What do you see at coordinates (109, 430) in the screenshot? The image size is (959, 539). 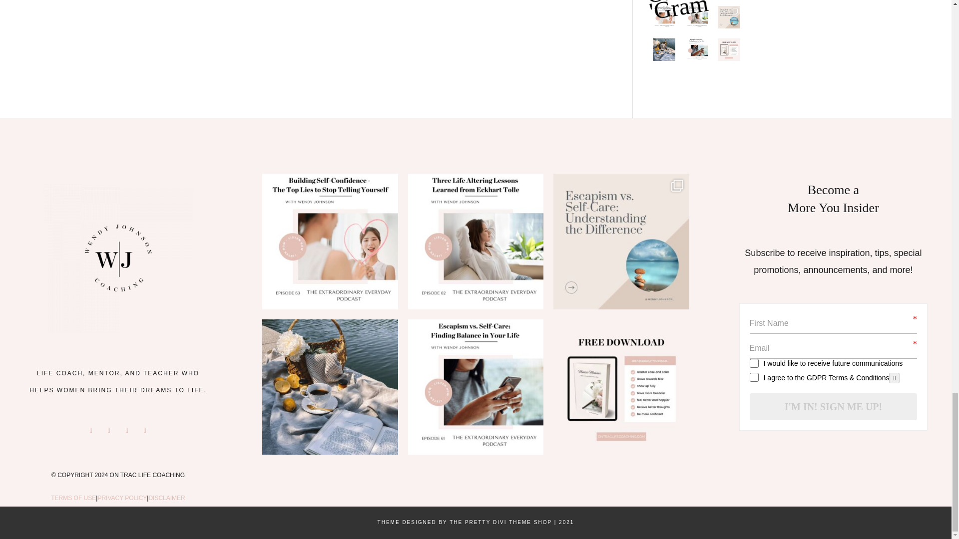 I see `Follow on Instagram` at bounding box center [109, 430].